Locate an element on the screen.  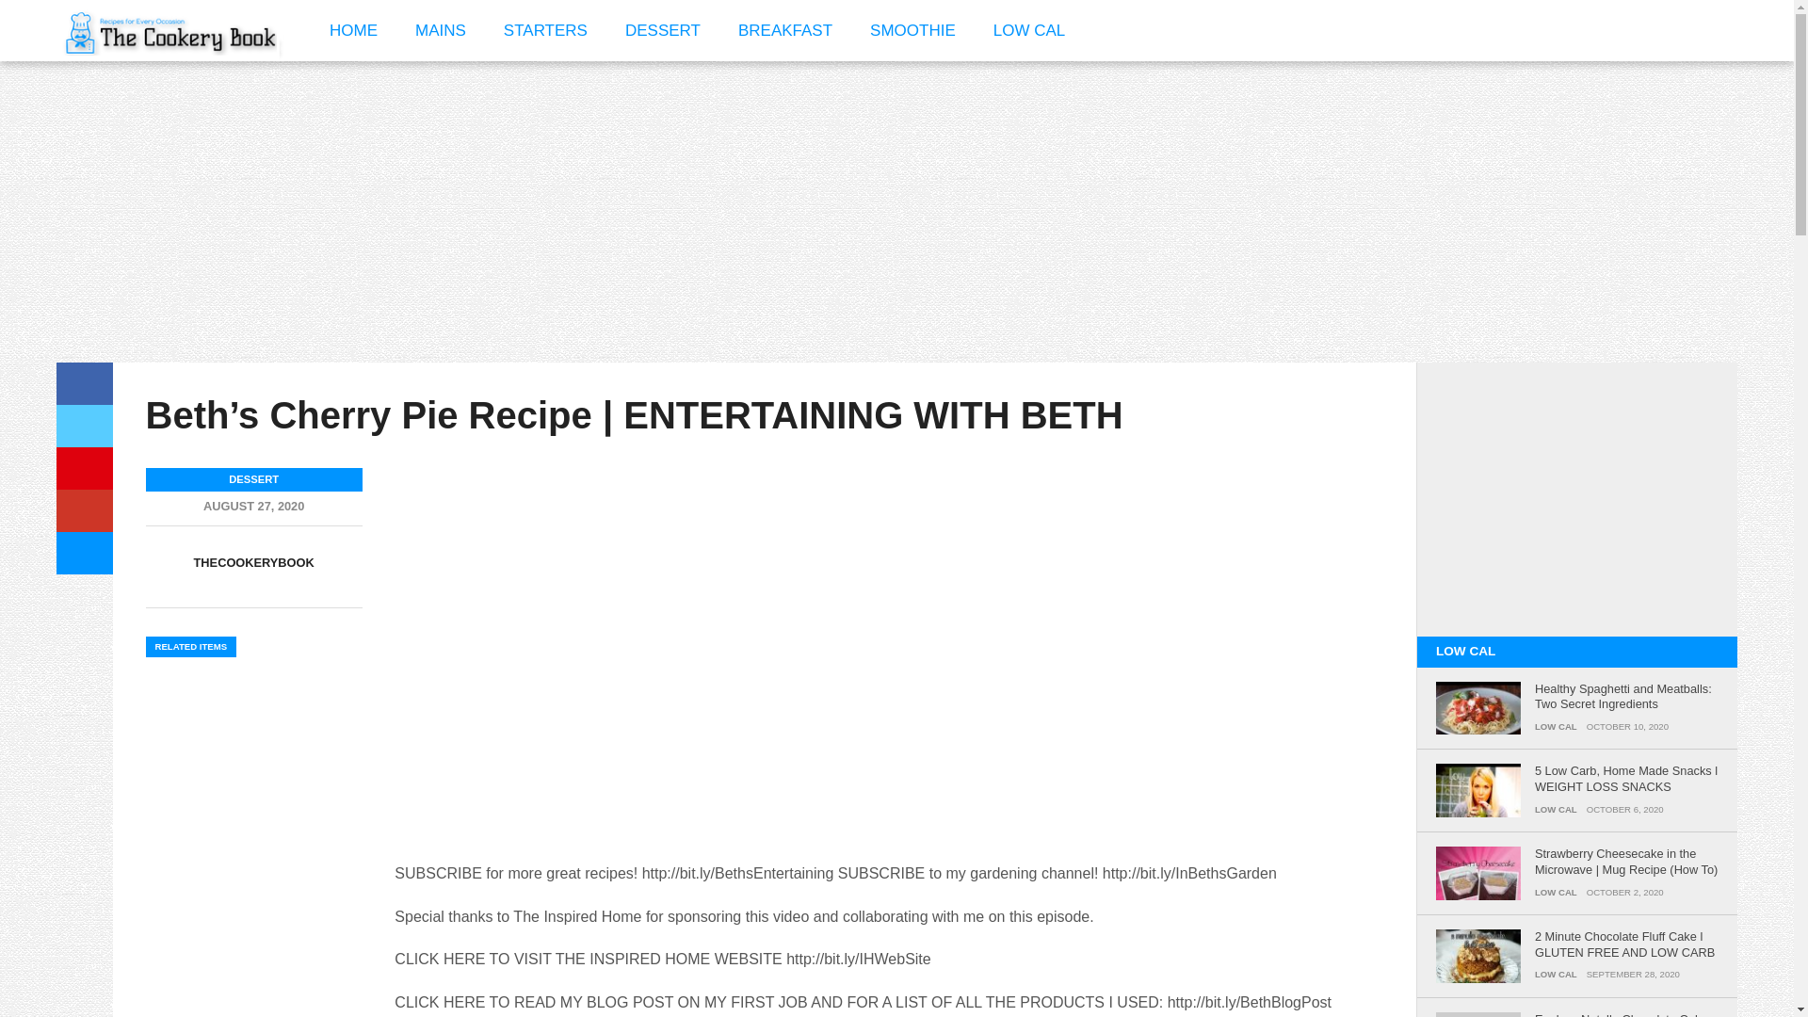
Tweet This Post is located at coordinates (84, 426).